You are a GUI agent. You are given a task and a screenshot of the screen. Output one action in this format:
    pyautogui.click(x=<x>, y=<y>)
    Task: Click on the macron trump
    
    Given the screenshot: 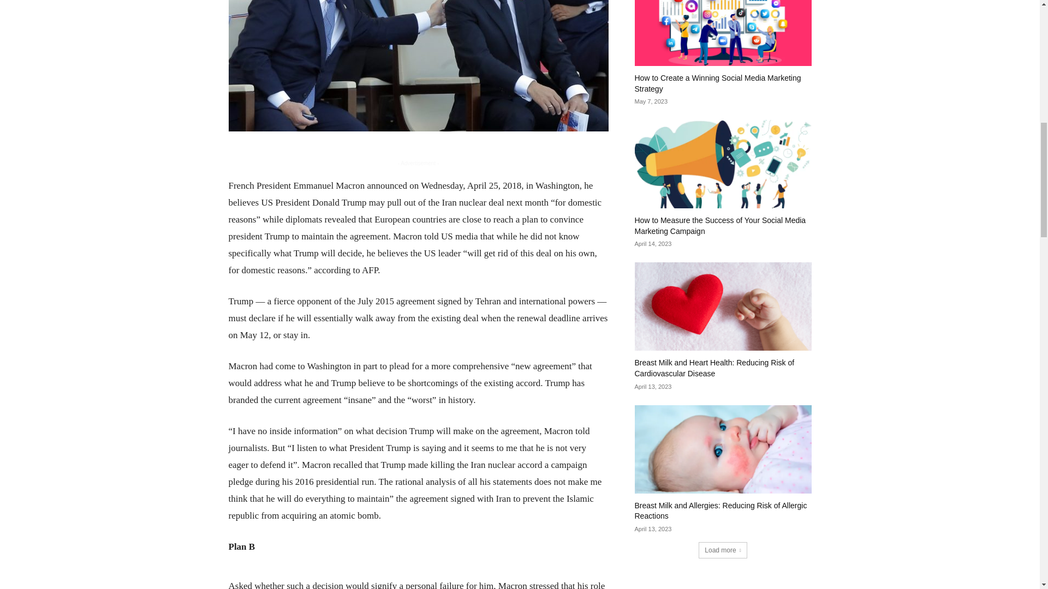 What is the action you would take?
    pyautogui.click(x=418, y=65)
    